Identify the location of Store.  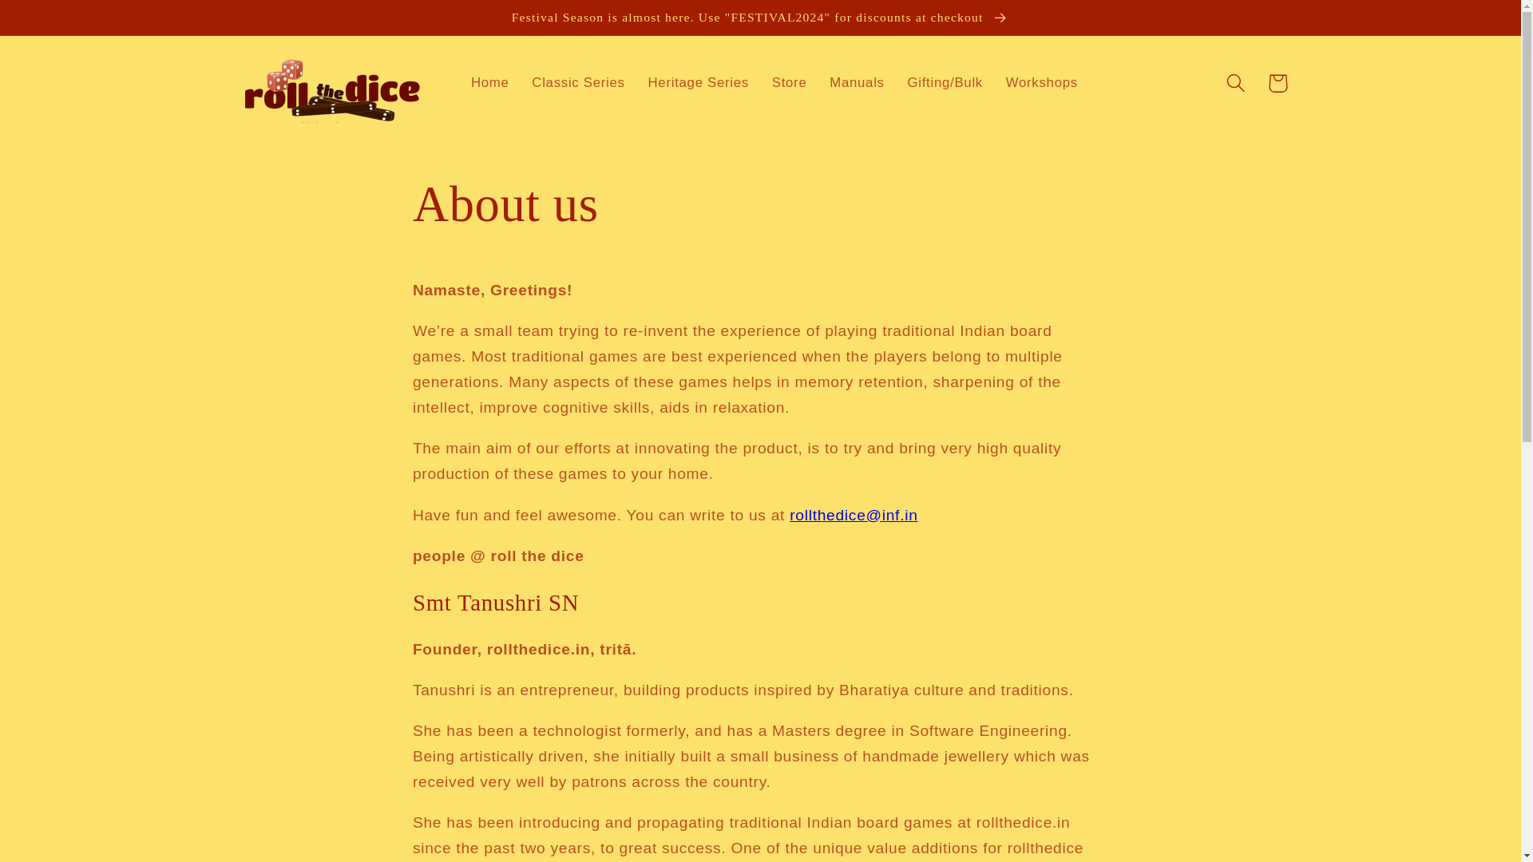
(789, 82).